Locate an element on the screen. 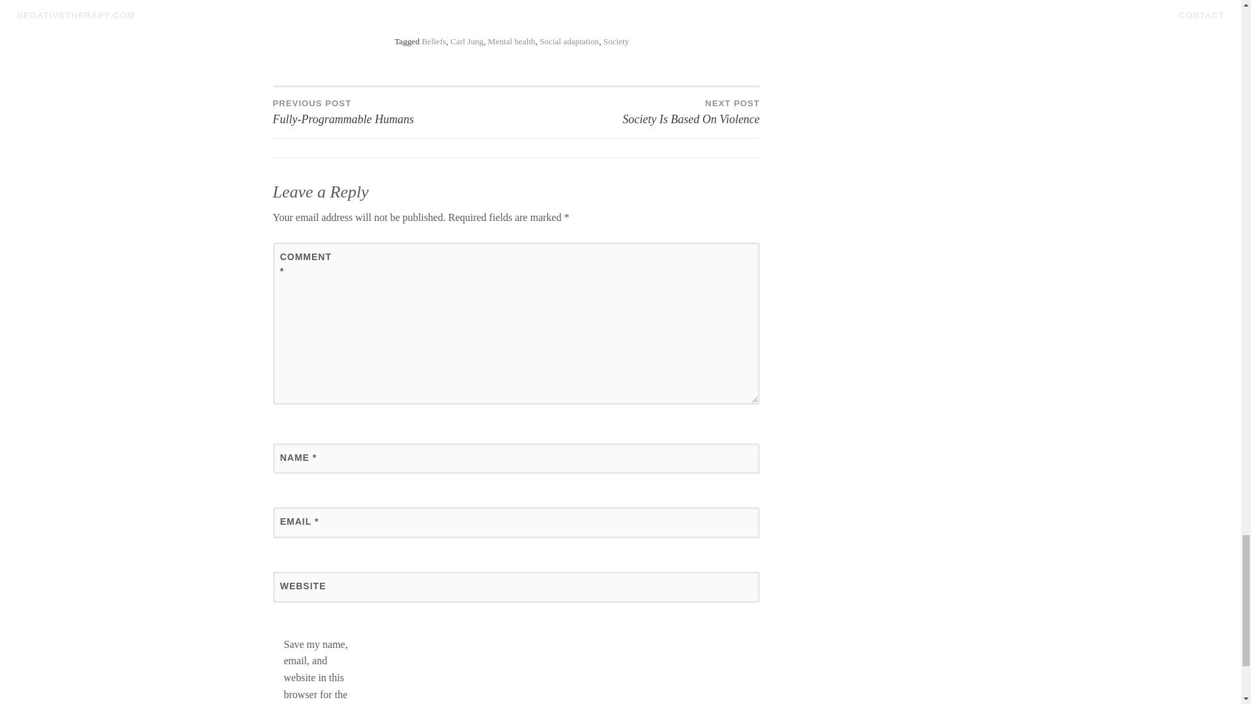  Mental health is located at coordinates (616, 42).